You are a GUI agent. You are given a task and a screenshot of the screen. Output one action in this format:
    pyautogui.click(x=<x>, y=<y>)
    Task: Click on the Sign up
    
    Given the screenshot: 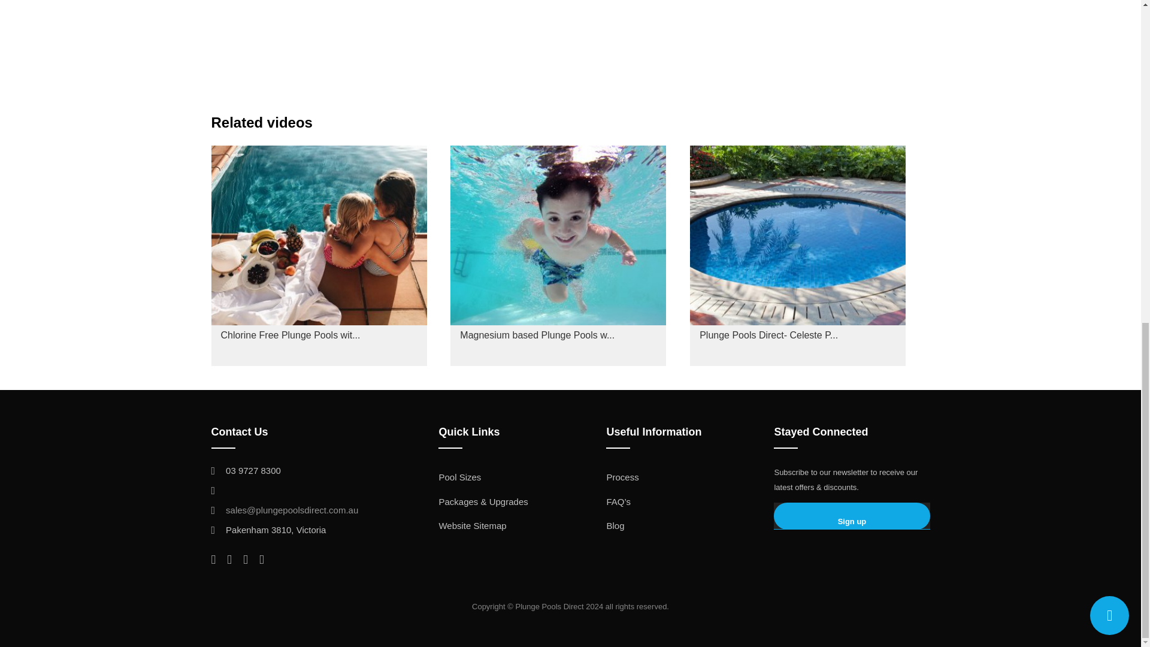 What is the action you would take?
    pyautogui.click(x=852, y=516)
    